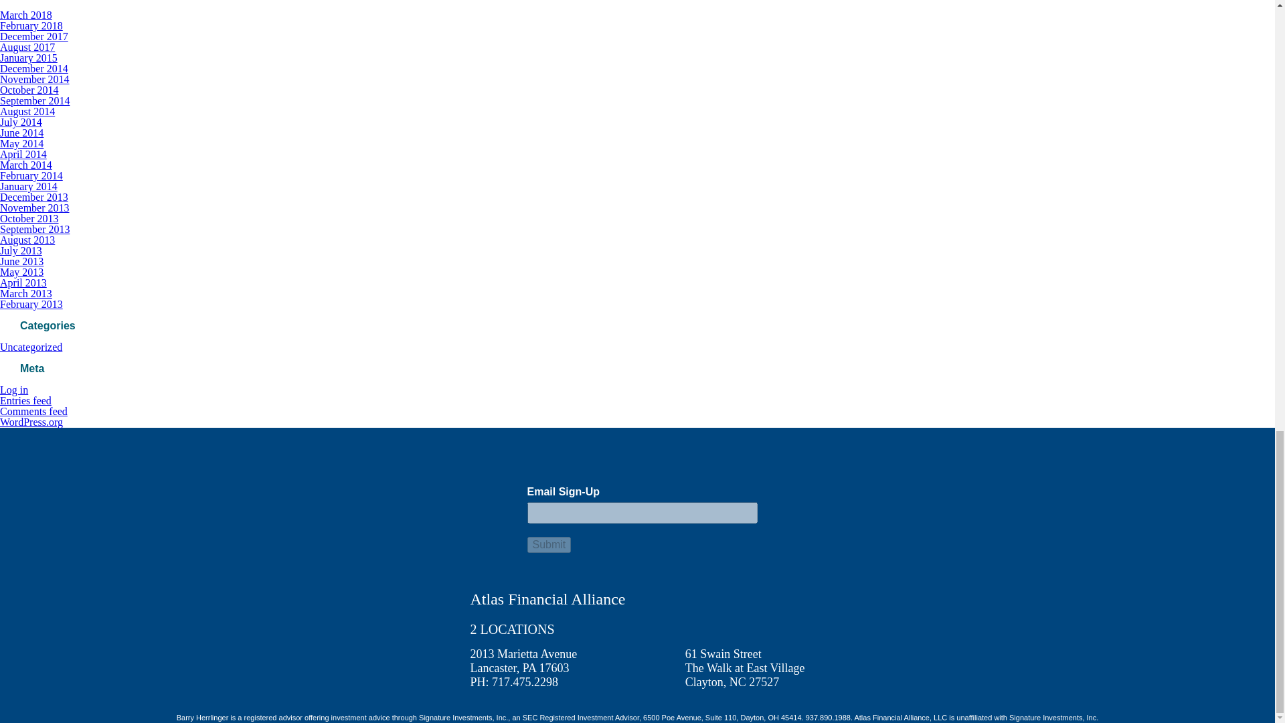  I want to click on November 2014, so click(35, 79).